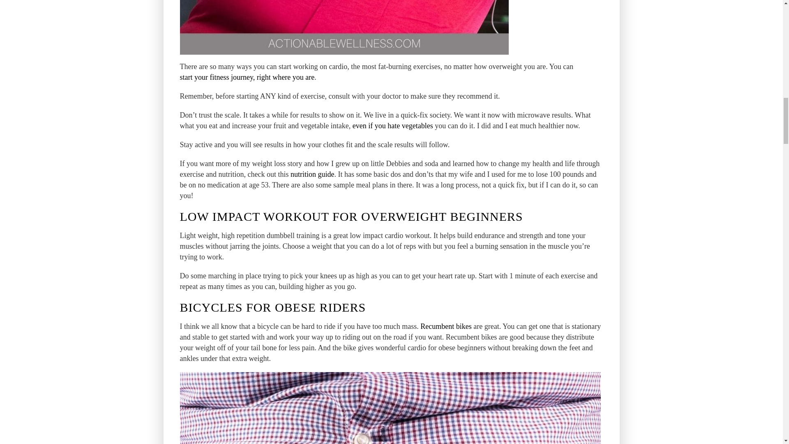 This screenshot has width=789, height=444. Describe the element at coordinates (393, 125) in the screenshot. I see `even if you hate vegetables` at that location.